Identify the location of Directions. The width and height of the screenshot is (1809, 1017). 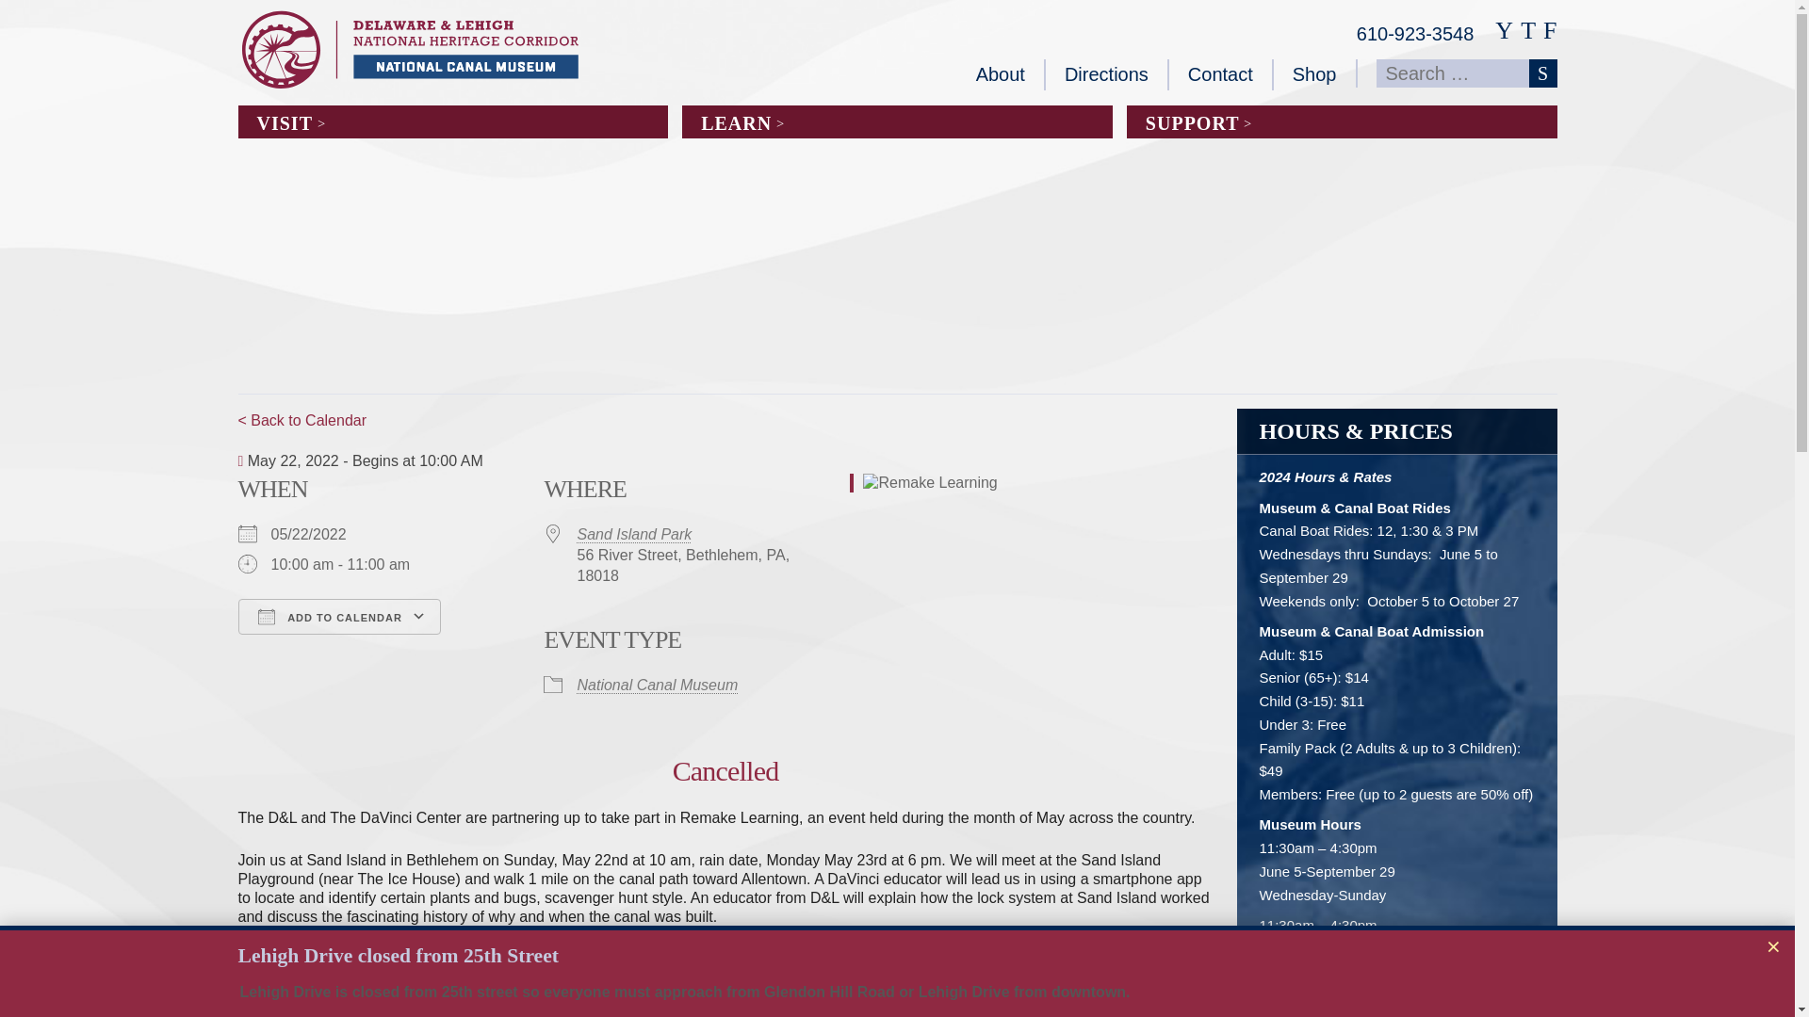
(1106, 74).